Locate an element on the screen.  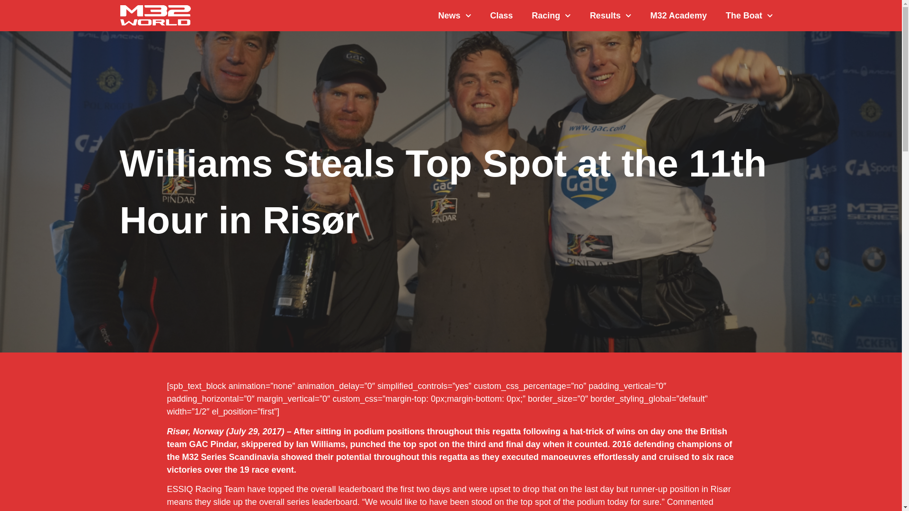
The Boat is located at coordinates (749, 15).